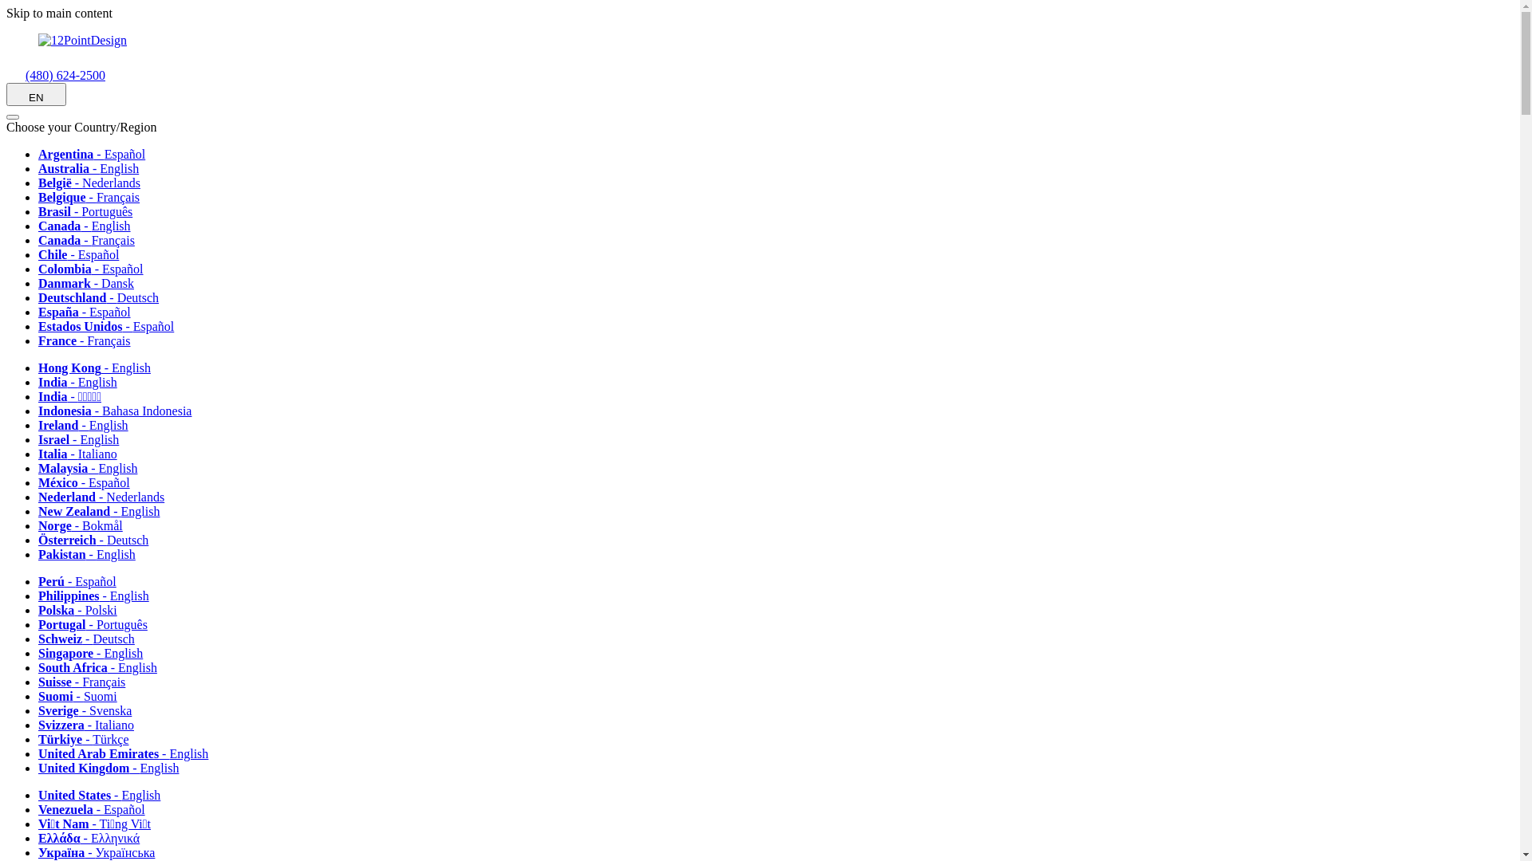  What do you see at coordinates (37, 94) in the screenshot?
I see `EN` at bounding box center [37, 94].